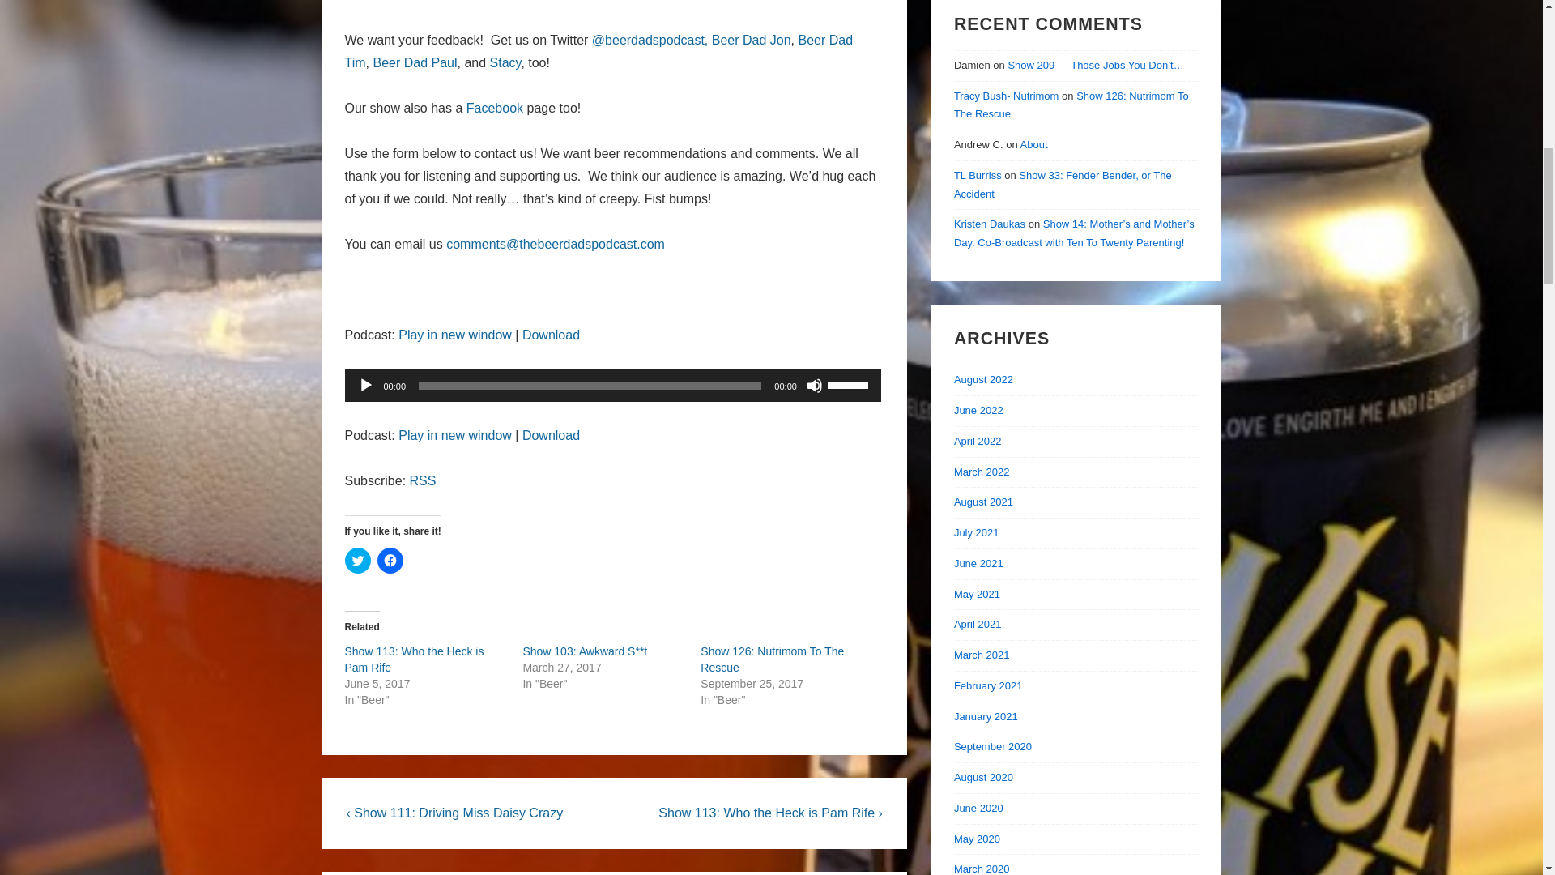 Image resolution: width=1555 pixels, height=875 pixels. Describe the element at coordinates (358, 561) in the screenshot. I see `Click to share on Twitter` at that location.